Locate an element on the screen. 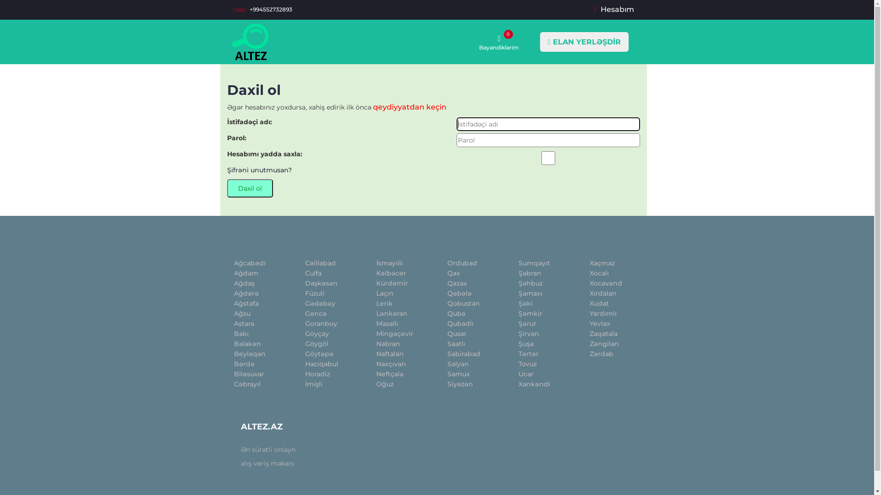 The width and height of the screenshot is (881, 495). Culfa is located at coordinates (313, 273).